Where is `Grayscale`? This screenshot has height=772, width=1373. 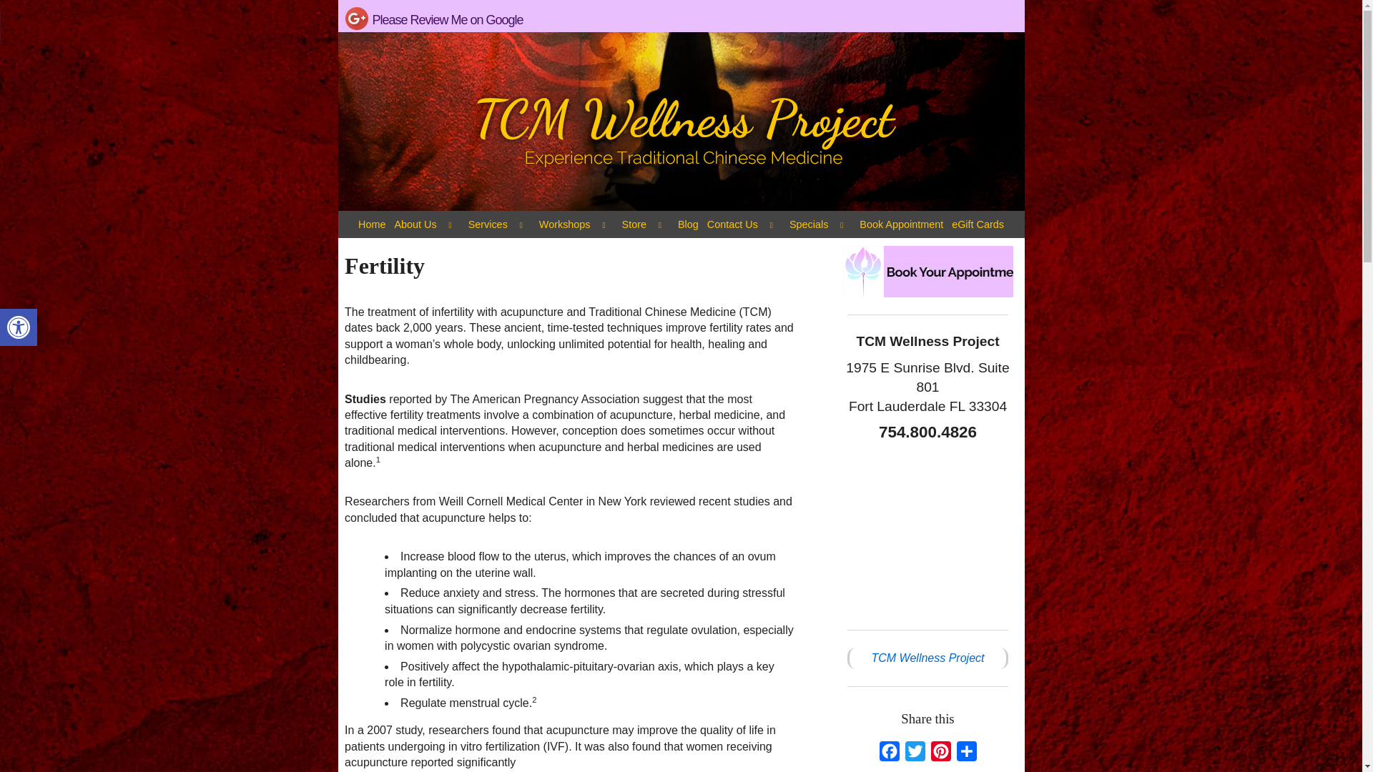
Grayscale is located at coordinates (372, 224).